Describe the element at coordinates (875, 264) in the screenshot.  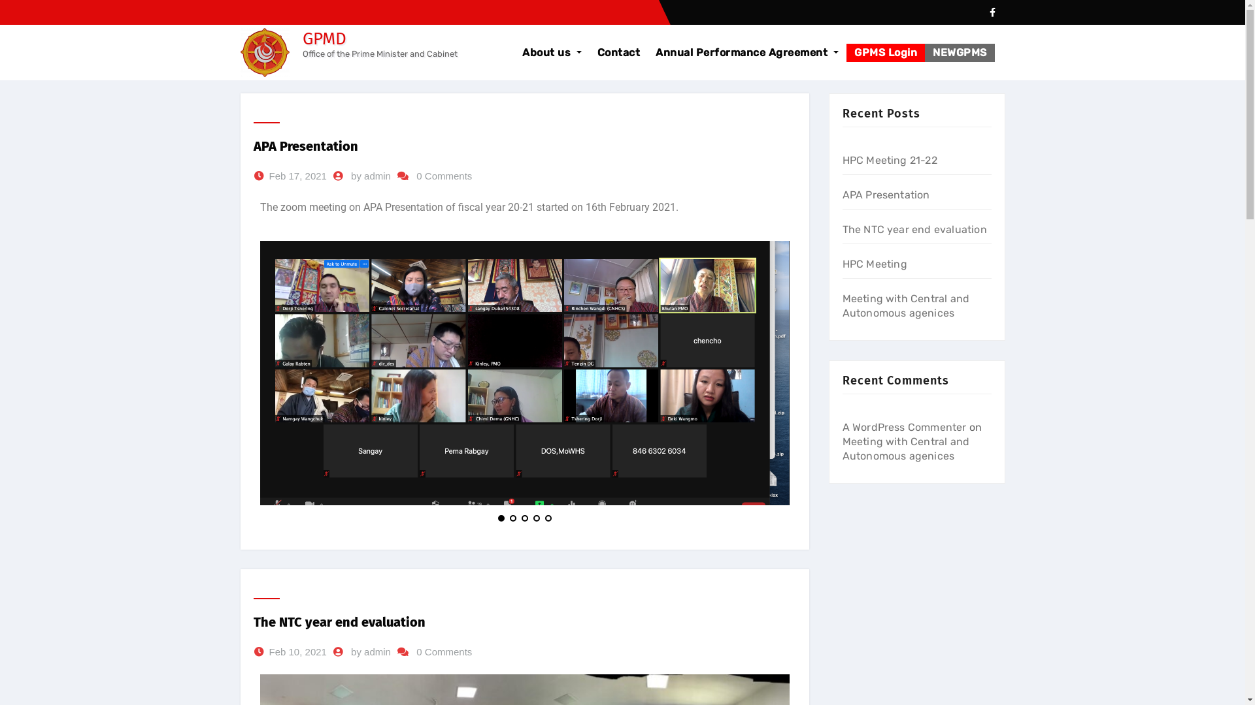
I see `HPC Meeting` at that location.